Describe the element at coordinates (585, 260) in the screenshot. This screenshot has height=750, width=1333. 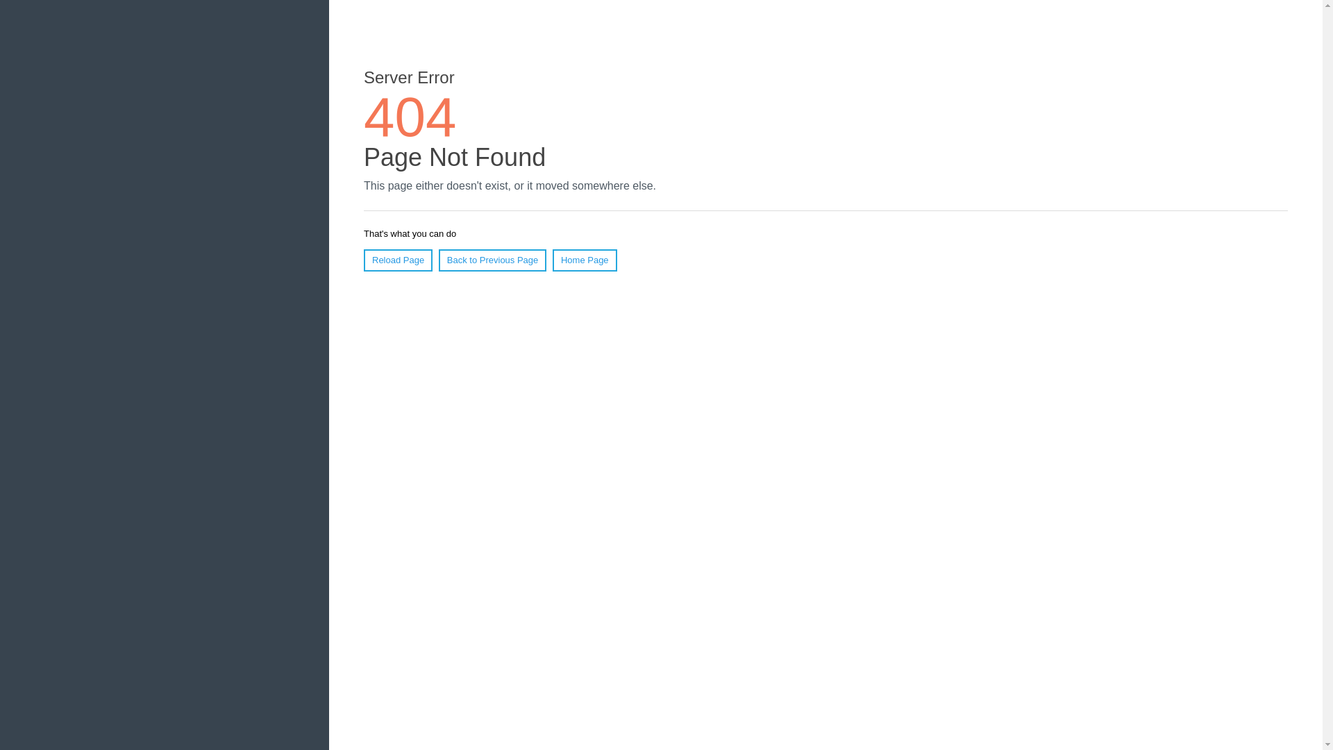
I see `Home Page` at that location.